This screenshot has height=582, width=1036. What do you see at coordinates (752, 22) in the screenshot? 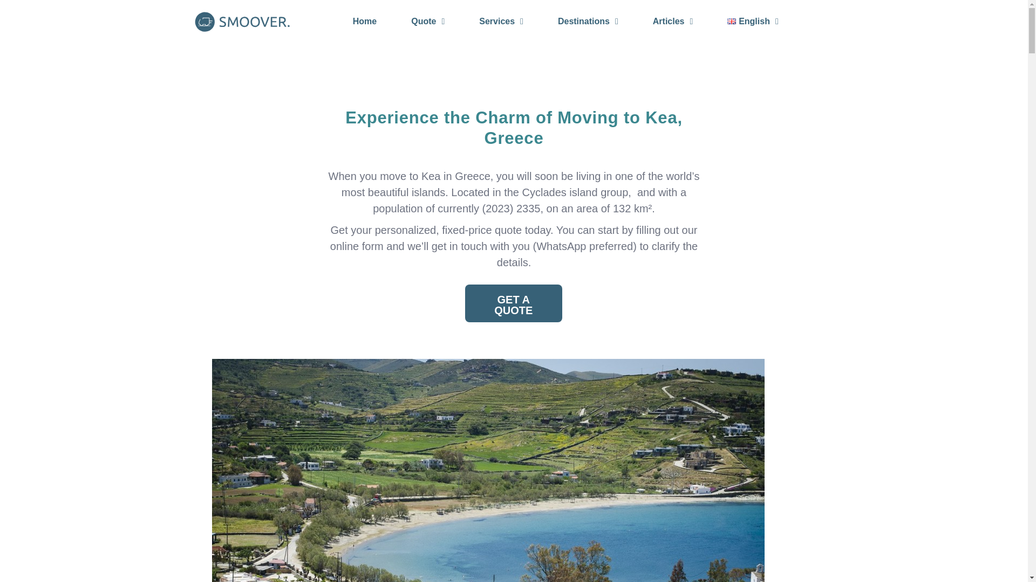
I see `English` at bounding box center [752, 22].